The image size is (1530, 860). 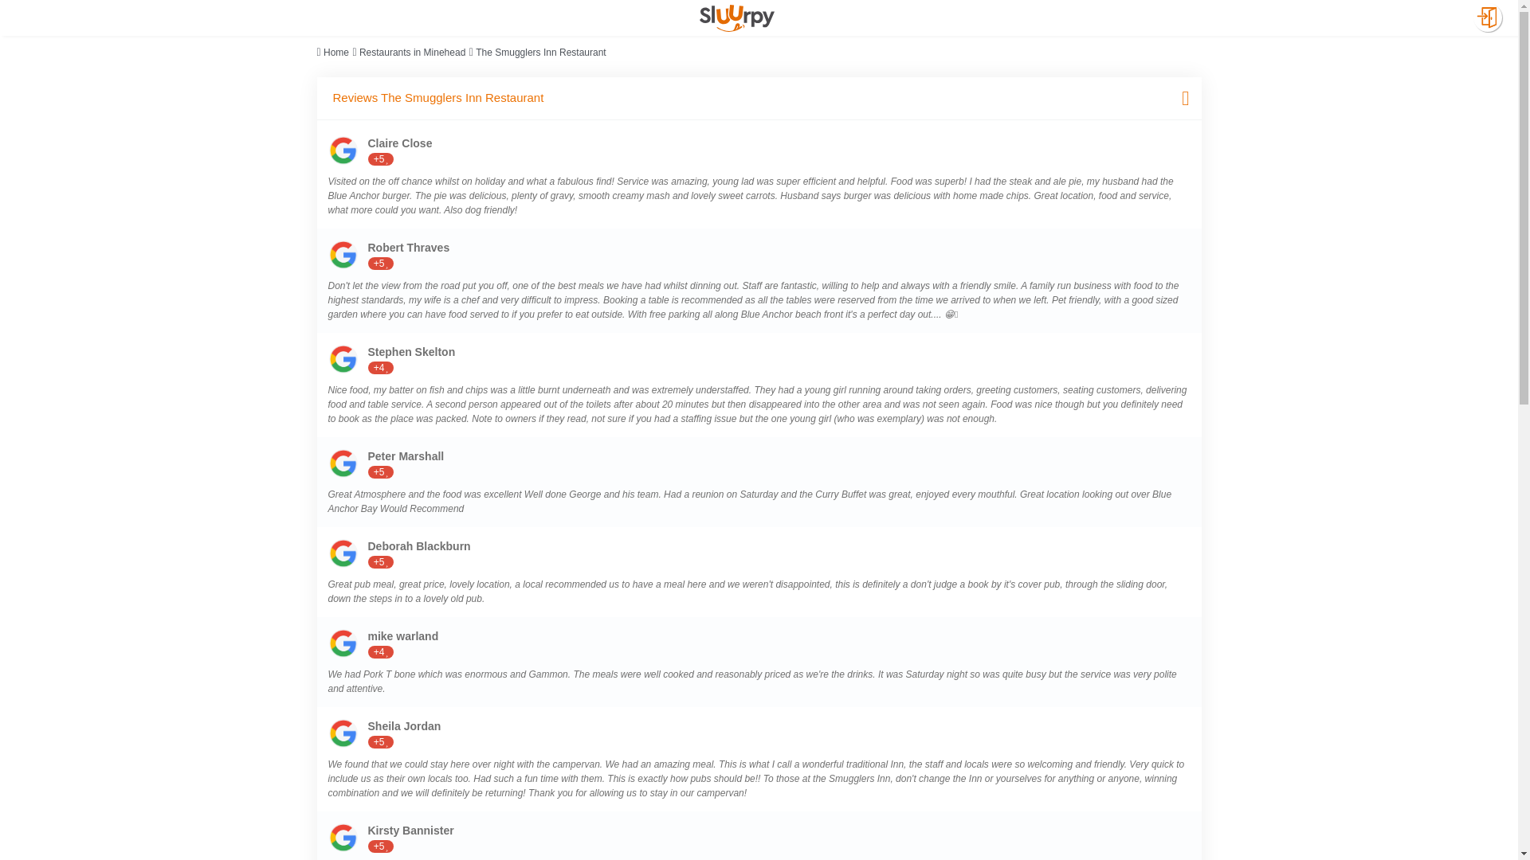 I want to click on Recensione, so click(x=343, y=358).